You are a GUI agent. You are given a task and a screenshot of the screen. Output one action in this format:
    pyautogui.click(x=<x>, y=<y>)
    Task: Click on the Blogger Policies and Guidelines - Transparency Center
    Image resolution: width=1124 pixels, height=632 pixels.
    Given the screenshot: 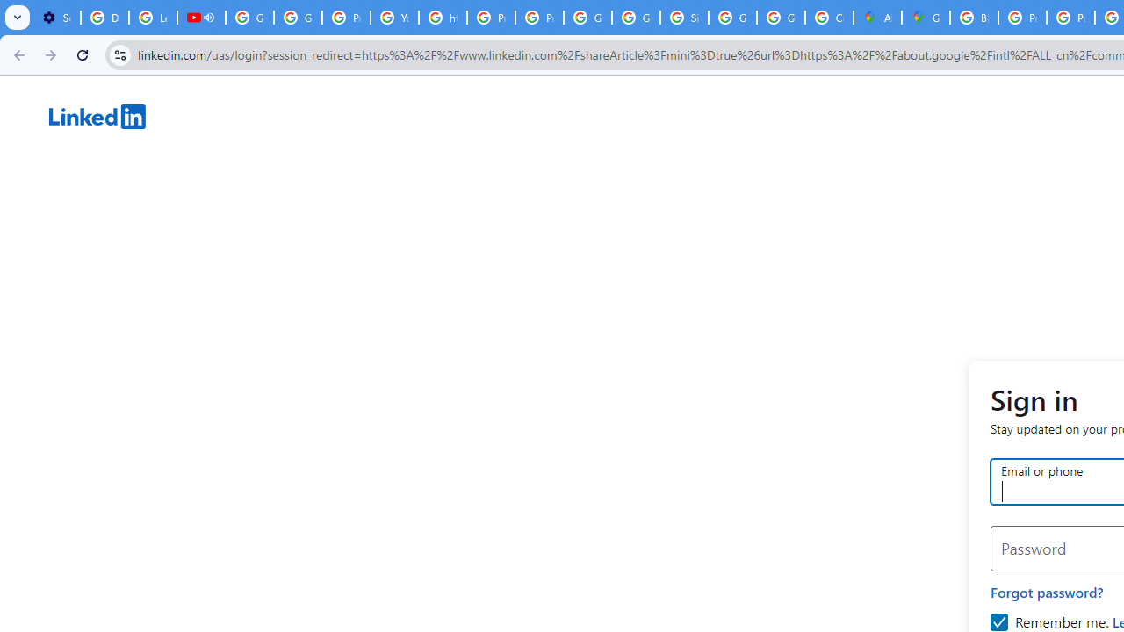 What is the action you would take?
    pyautogui.click(x=973, y=18)
    